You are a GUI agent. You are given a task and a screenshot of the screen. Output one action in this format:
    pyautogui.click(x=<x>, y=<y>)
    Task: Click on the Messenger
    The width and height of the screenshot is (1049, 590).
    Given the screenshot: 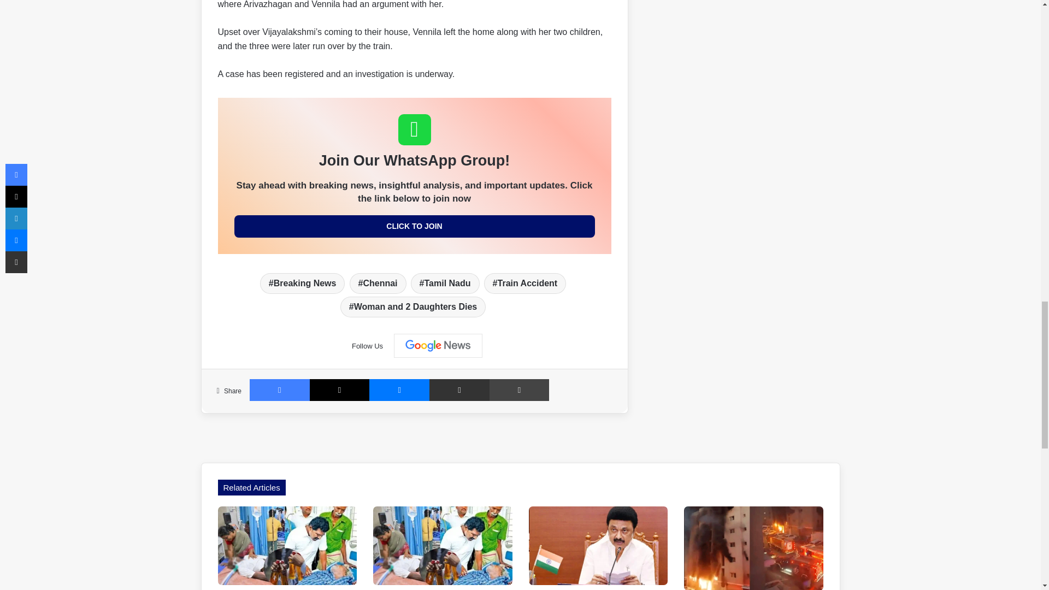 What is the action you would take?
    pyautogui.click(x=399, y=390)
    